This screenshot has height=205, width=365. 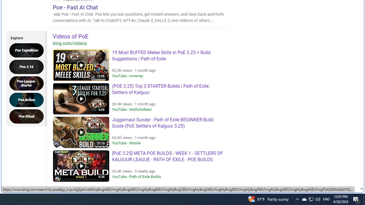 What do you see at coordinates (340, 172) in the screenshot?
I see `AutomationID: mfa_root` at bounding box center [340, 172].